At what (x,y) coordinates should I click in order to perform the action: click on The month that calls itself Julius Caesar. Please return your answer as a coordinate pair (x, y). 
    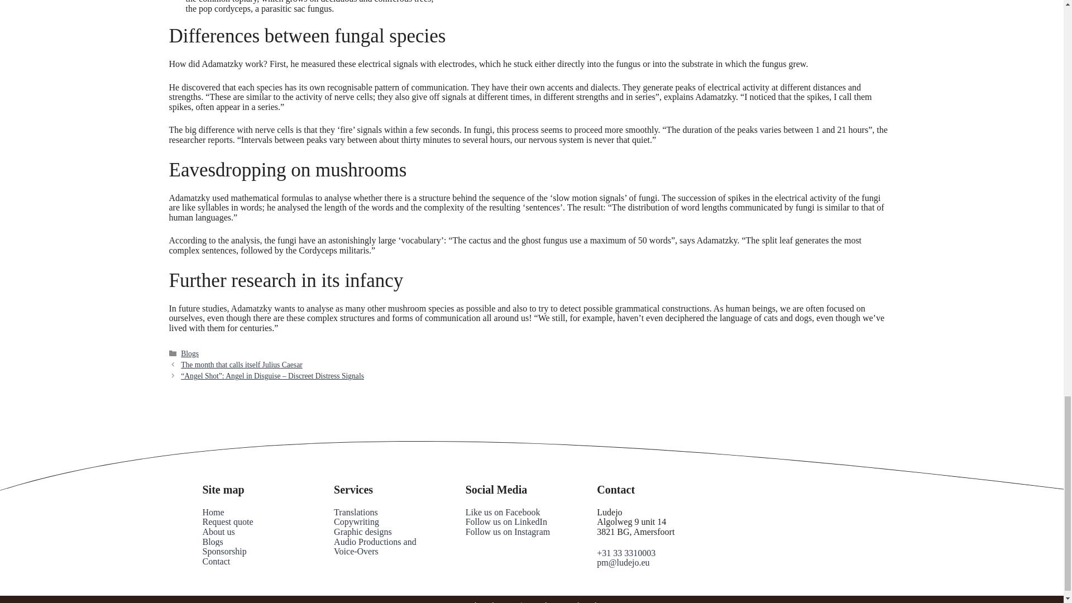
    Looking at the image, I should click on (241, 364).